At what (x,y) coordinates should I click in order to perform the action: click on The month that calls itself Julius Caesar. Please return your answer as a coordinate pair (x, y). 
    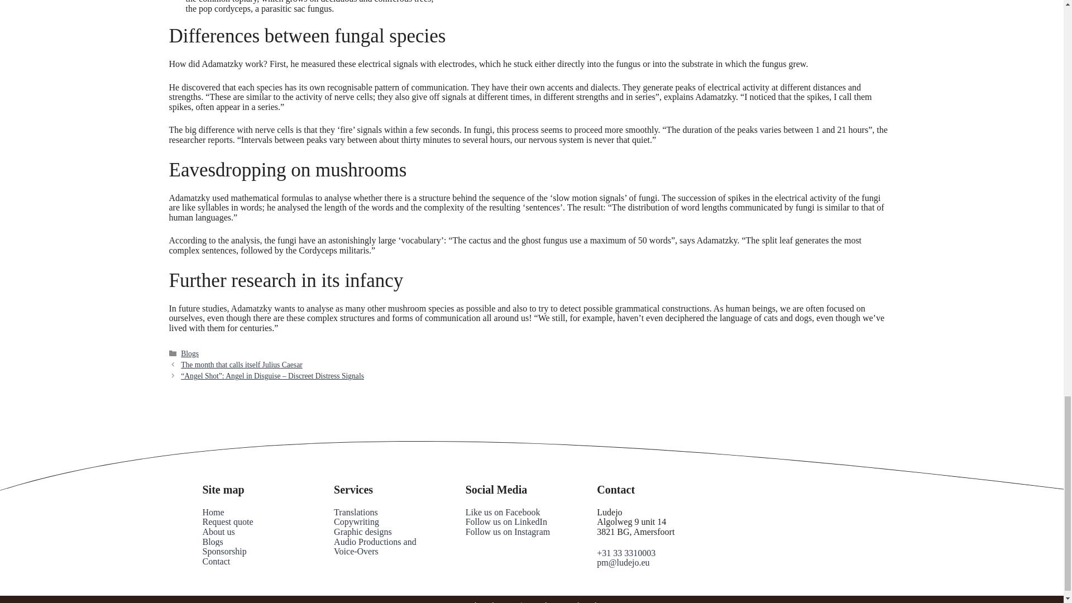
    Looking at the image, I should click on (241, 364).